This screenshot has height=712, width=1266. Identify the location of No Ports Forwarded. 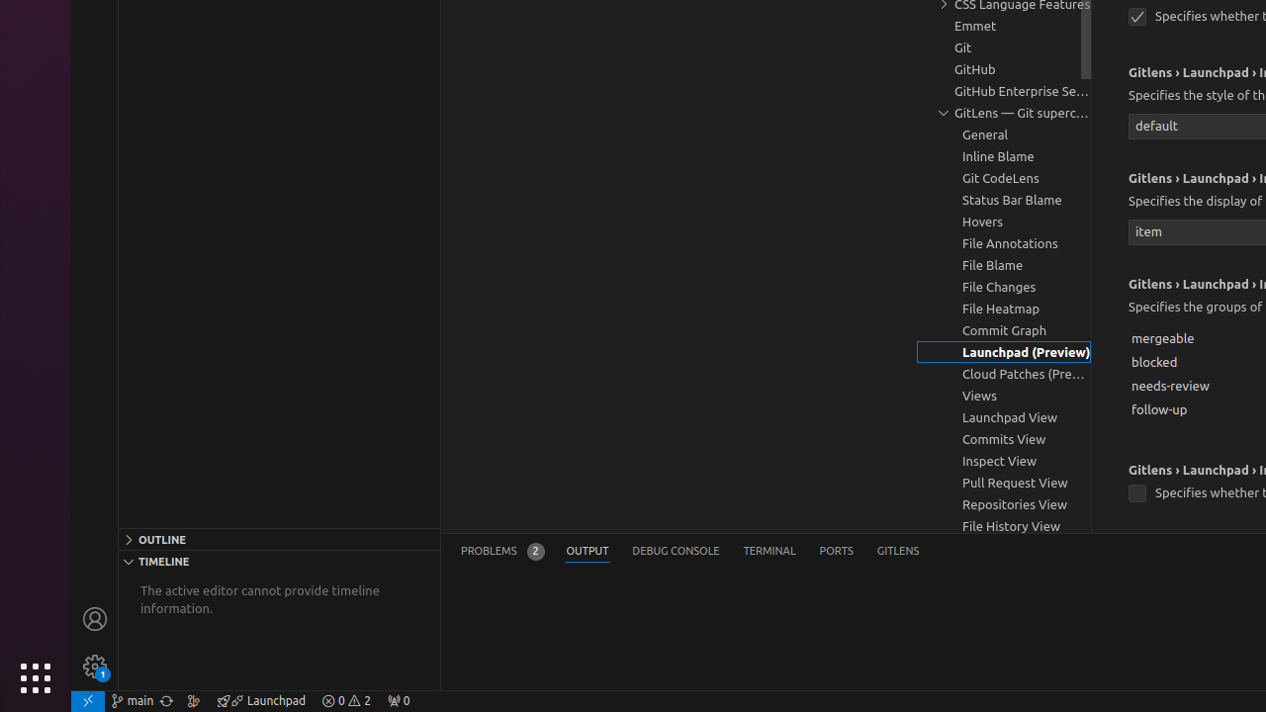
(399, 701).